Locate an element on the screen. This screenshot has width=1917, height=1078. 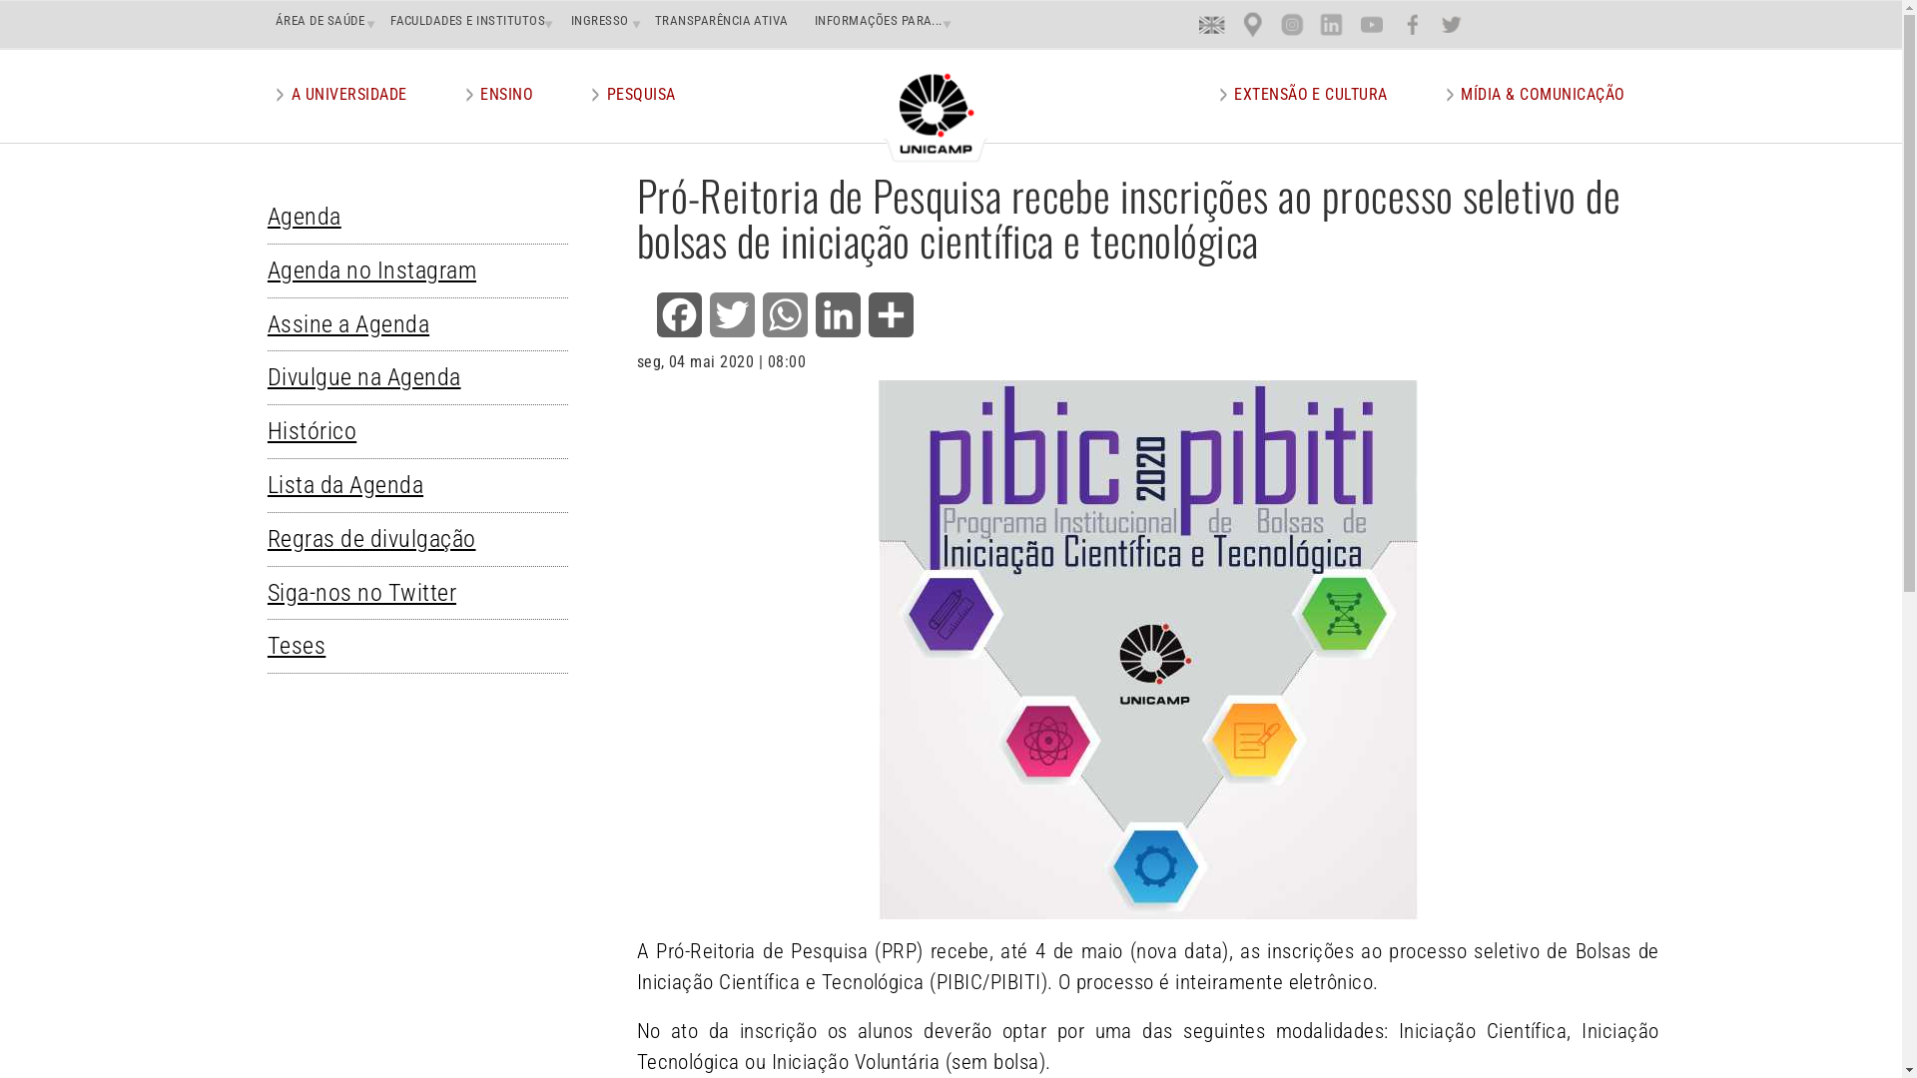
Lin is located at coordinates (1332, 24).